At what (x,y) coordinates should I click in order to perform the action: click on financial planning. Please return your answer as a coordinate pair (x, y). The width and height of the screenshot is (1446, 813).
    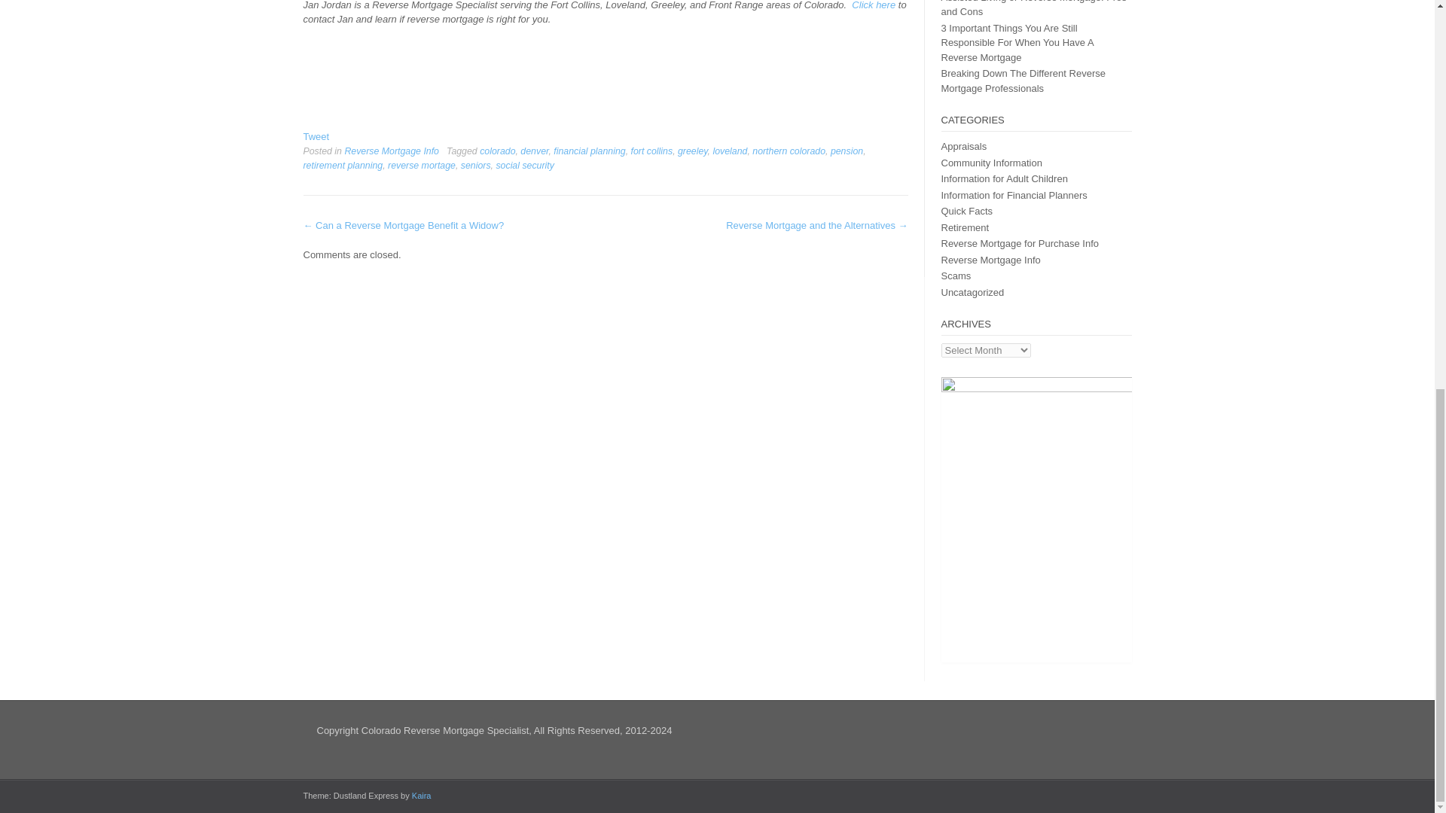
    Looking at the image, I should click on (589, 151).